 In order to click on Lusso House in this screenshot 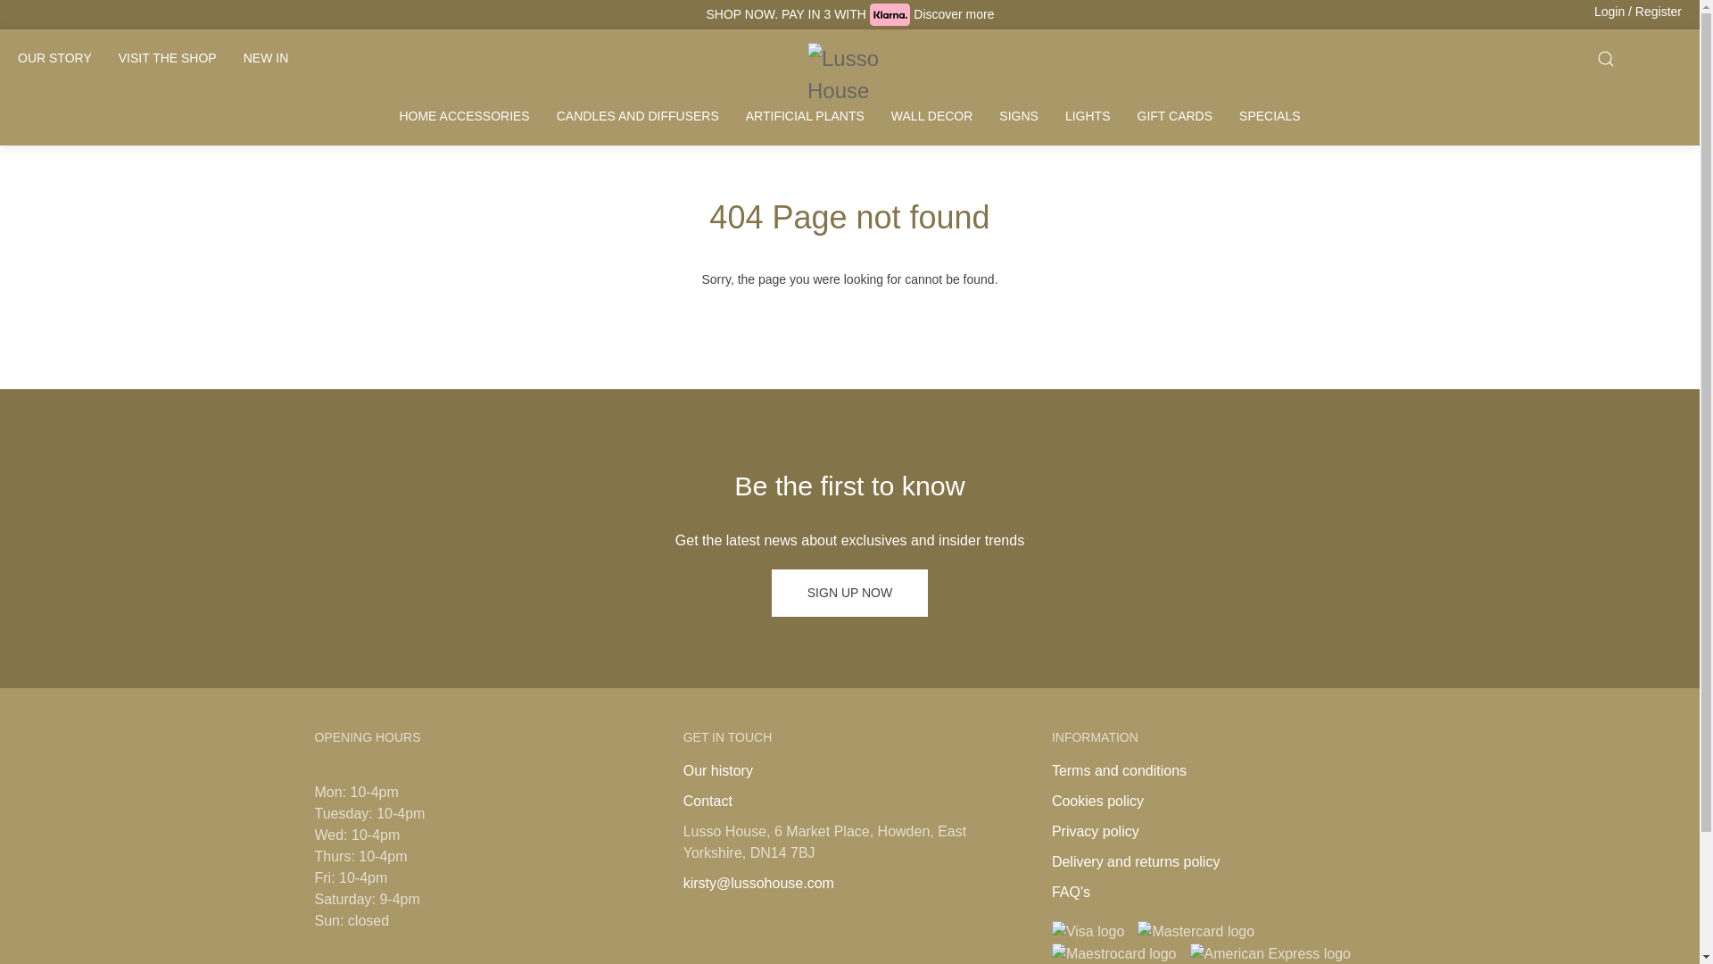, I will do `click(849, 71)`.